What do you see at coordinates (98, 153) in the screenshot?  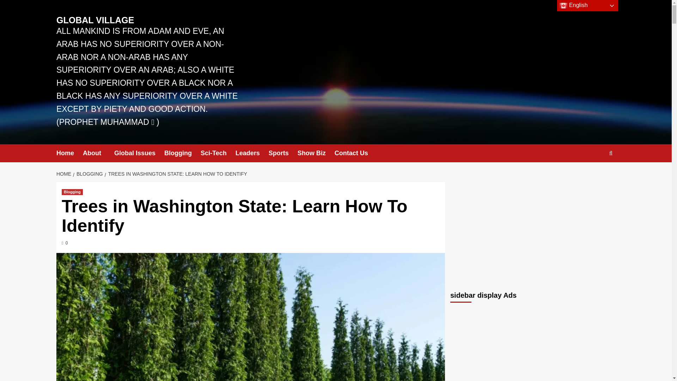 I see `About` at bounding box center [98, 153].